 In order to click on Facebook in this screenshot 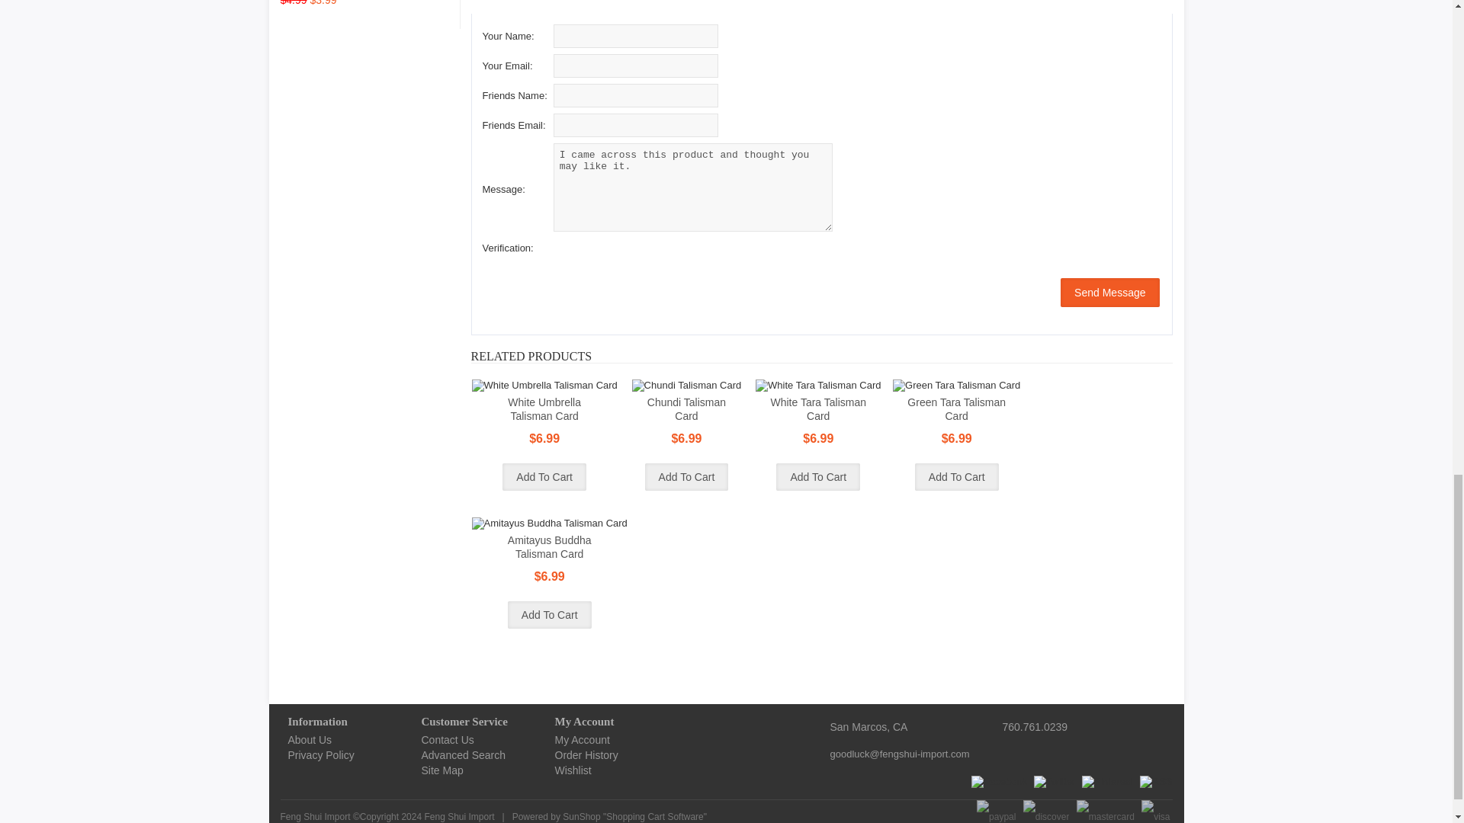, I will do `click(999, 782)`.